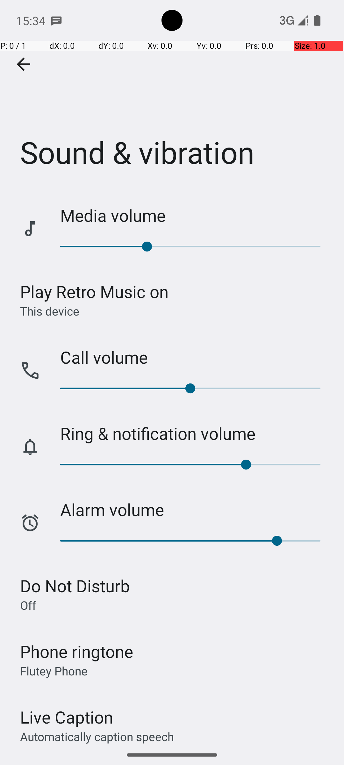  I want to click on Media volume, so click(196, 215).